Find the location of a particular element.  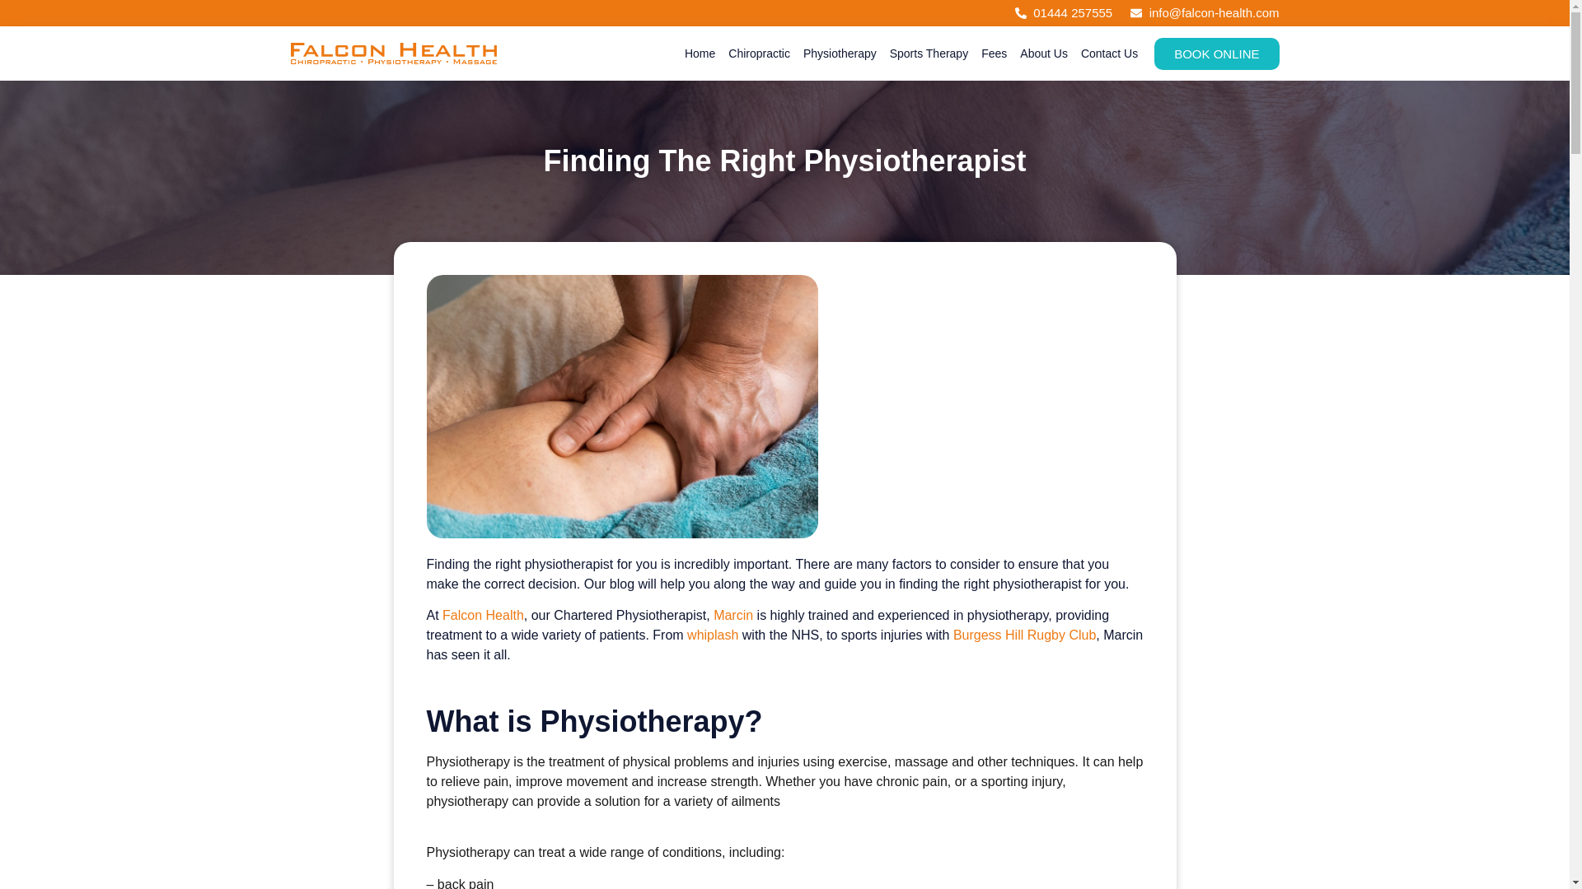

Sports Therapy is located at coordinates (929, 53).